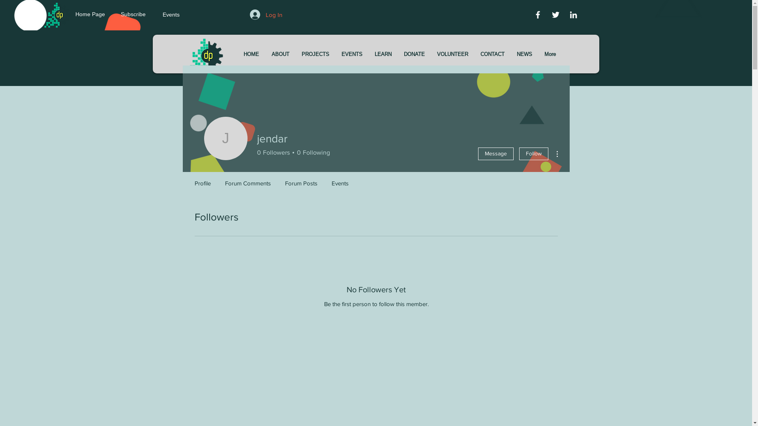  Describe the element at coordinates (280, 54) in the screenshot. I see `ABOUT` at that location.